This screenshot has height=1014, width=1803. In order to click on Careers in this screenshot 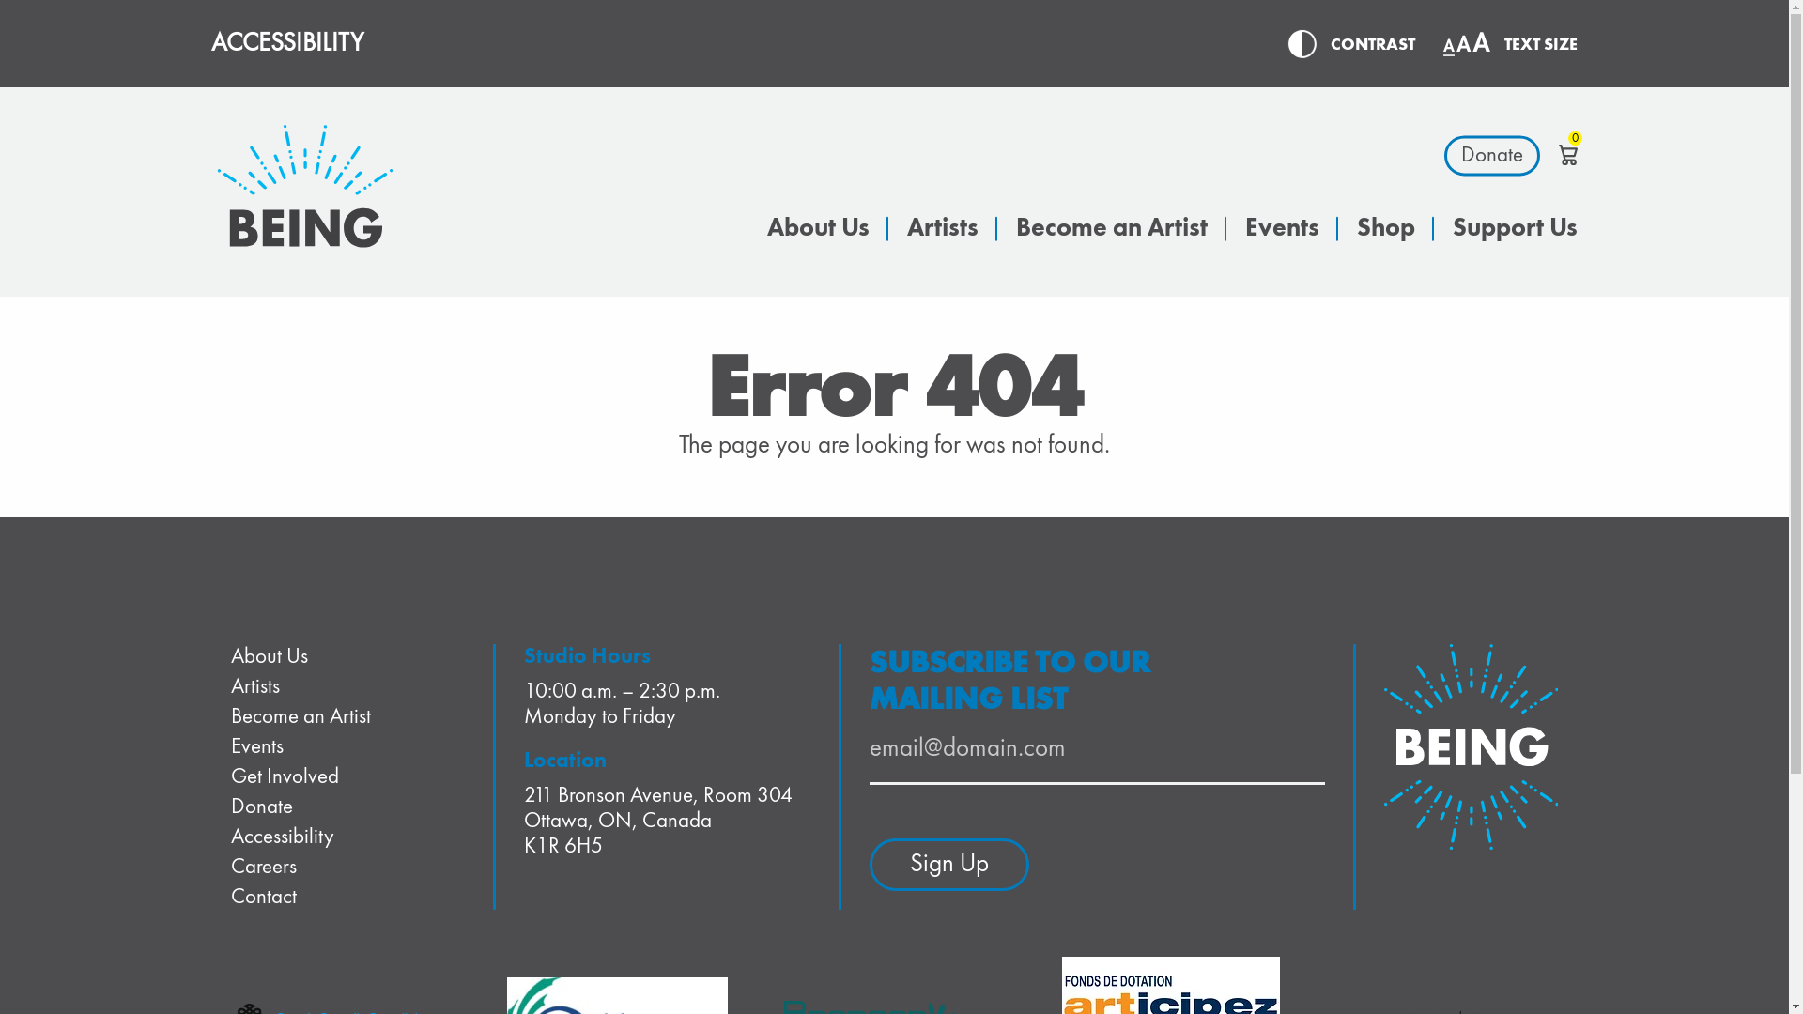, I will do `click(263, 868)`.